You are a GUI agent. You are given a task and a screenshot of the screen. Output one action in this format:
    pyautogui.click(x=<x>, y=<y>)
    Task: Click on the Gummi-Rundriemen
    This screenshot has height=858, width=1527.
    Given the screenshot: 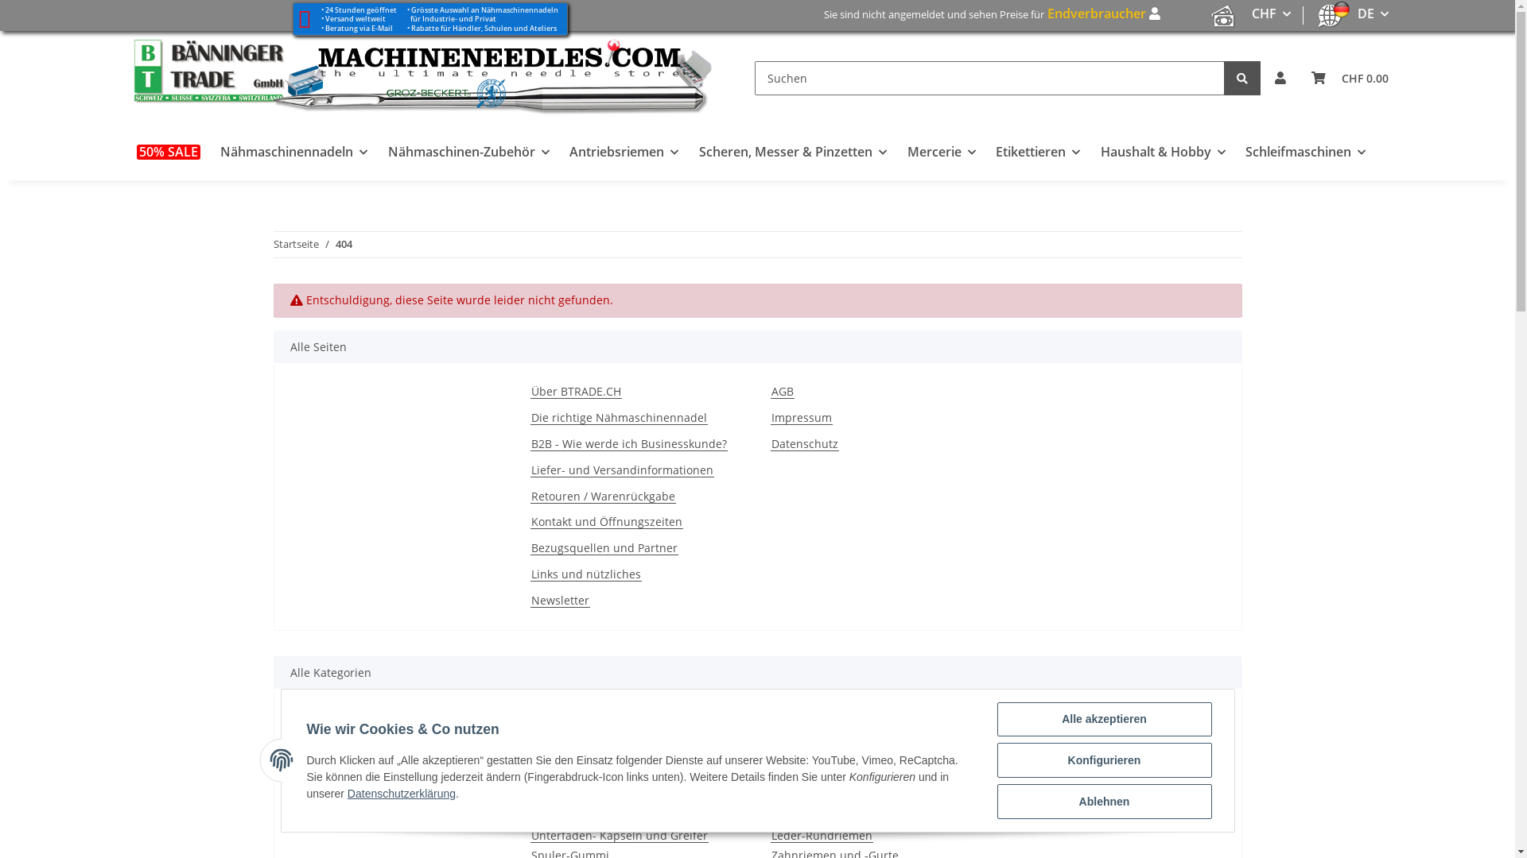 What is the action you would take?
    pyautogui.click(x=826, y=798)
    